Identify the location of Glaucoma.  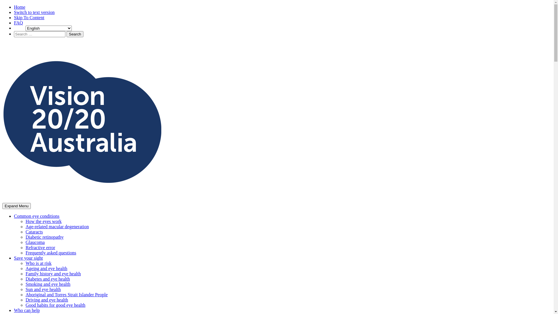
(35, 242).